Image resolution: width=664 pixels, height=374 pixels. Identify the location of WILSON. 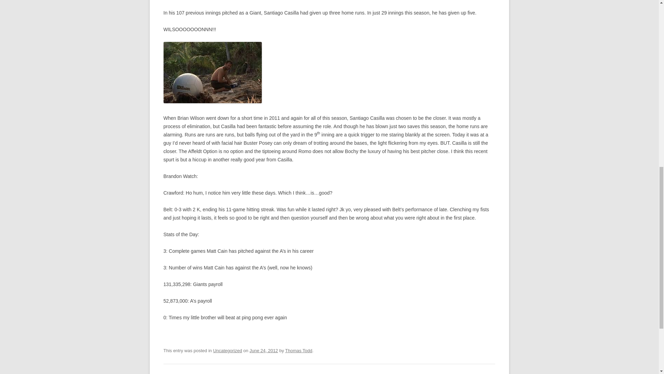
(212, 72).